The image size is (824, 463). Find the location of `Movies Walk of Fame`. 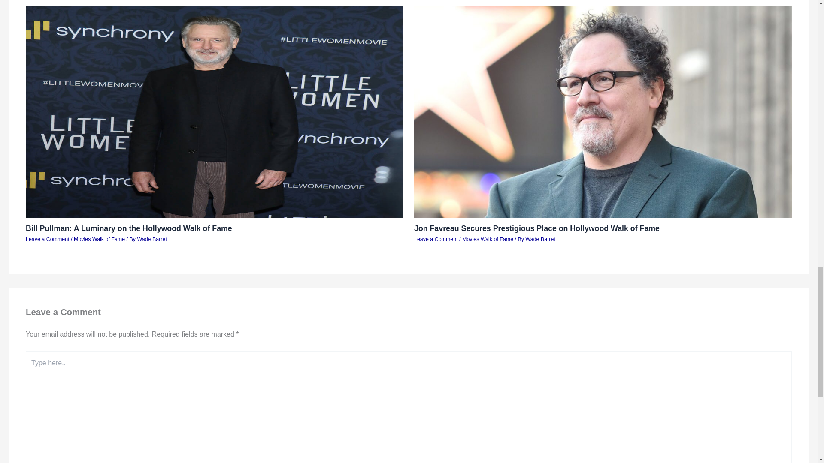

Movies Walk of Fame is located at coordinates (100, 239).